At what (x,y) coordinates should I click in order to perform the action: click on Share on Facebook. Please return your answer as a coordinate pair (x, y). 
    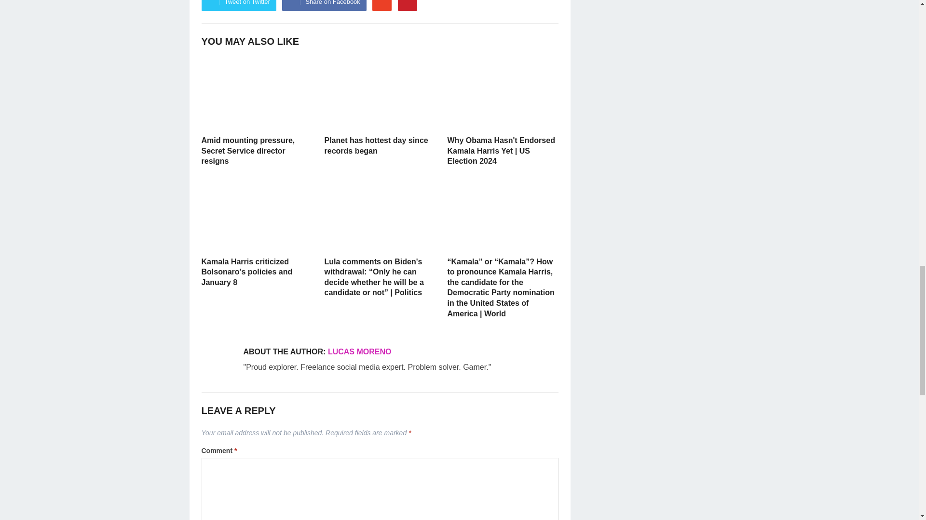
    Looking at the image, I should click on (324, 5).